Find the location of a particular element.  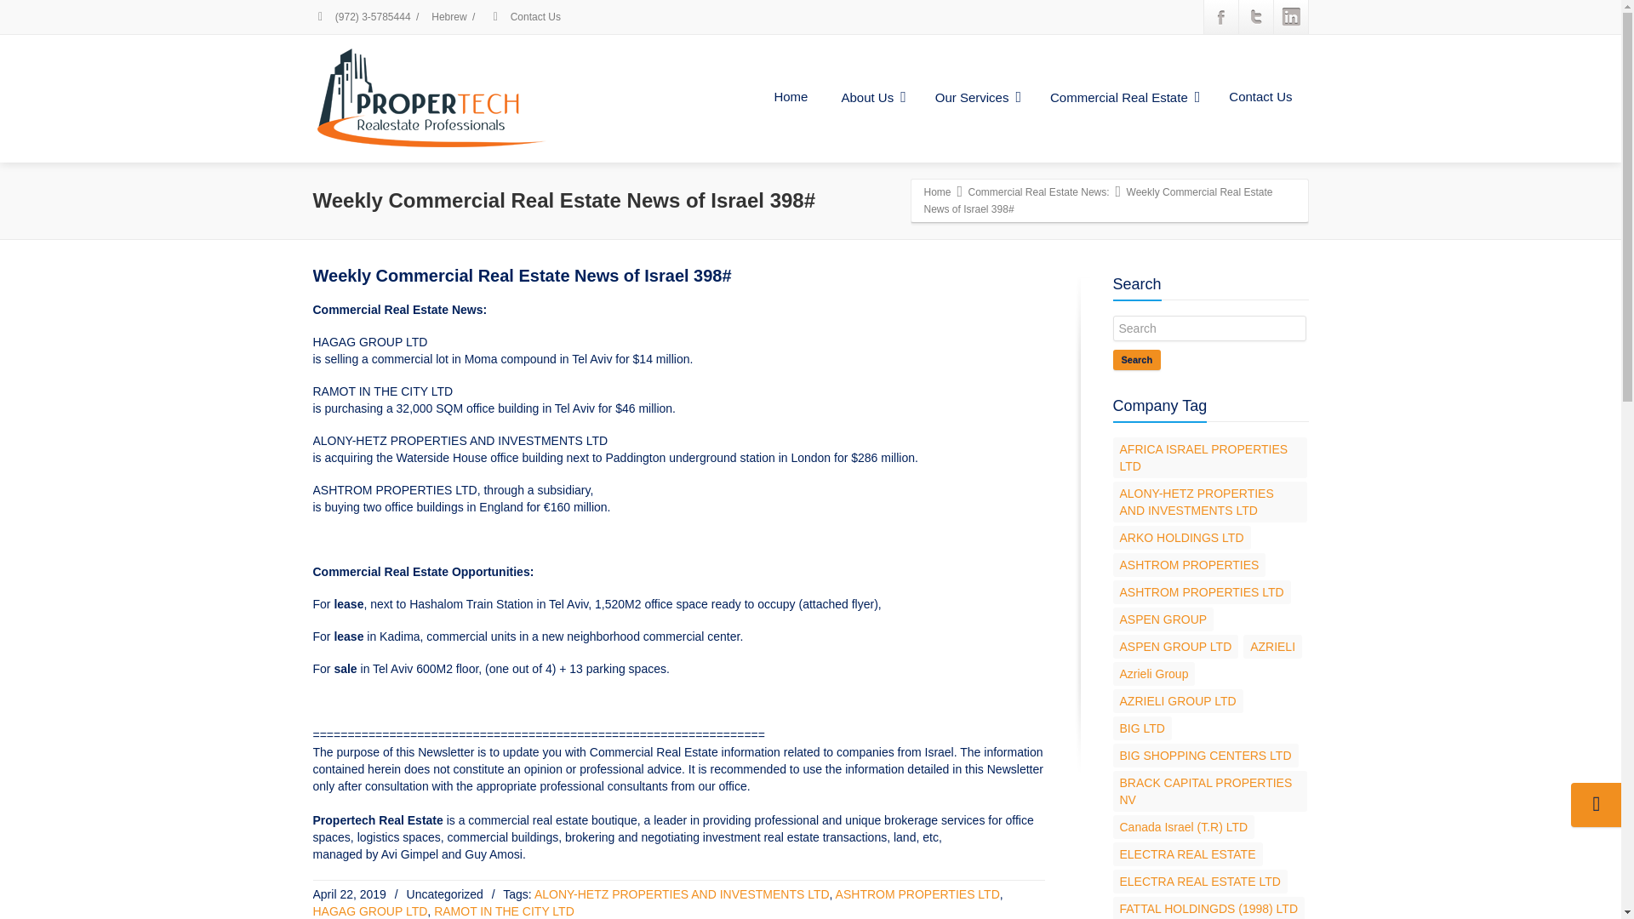

Facebook is located at coordinates (1220, 17).